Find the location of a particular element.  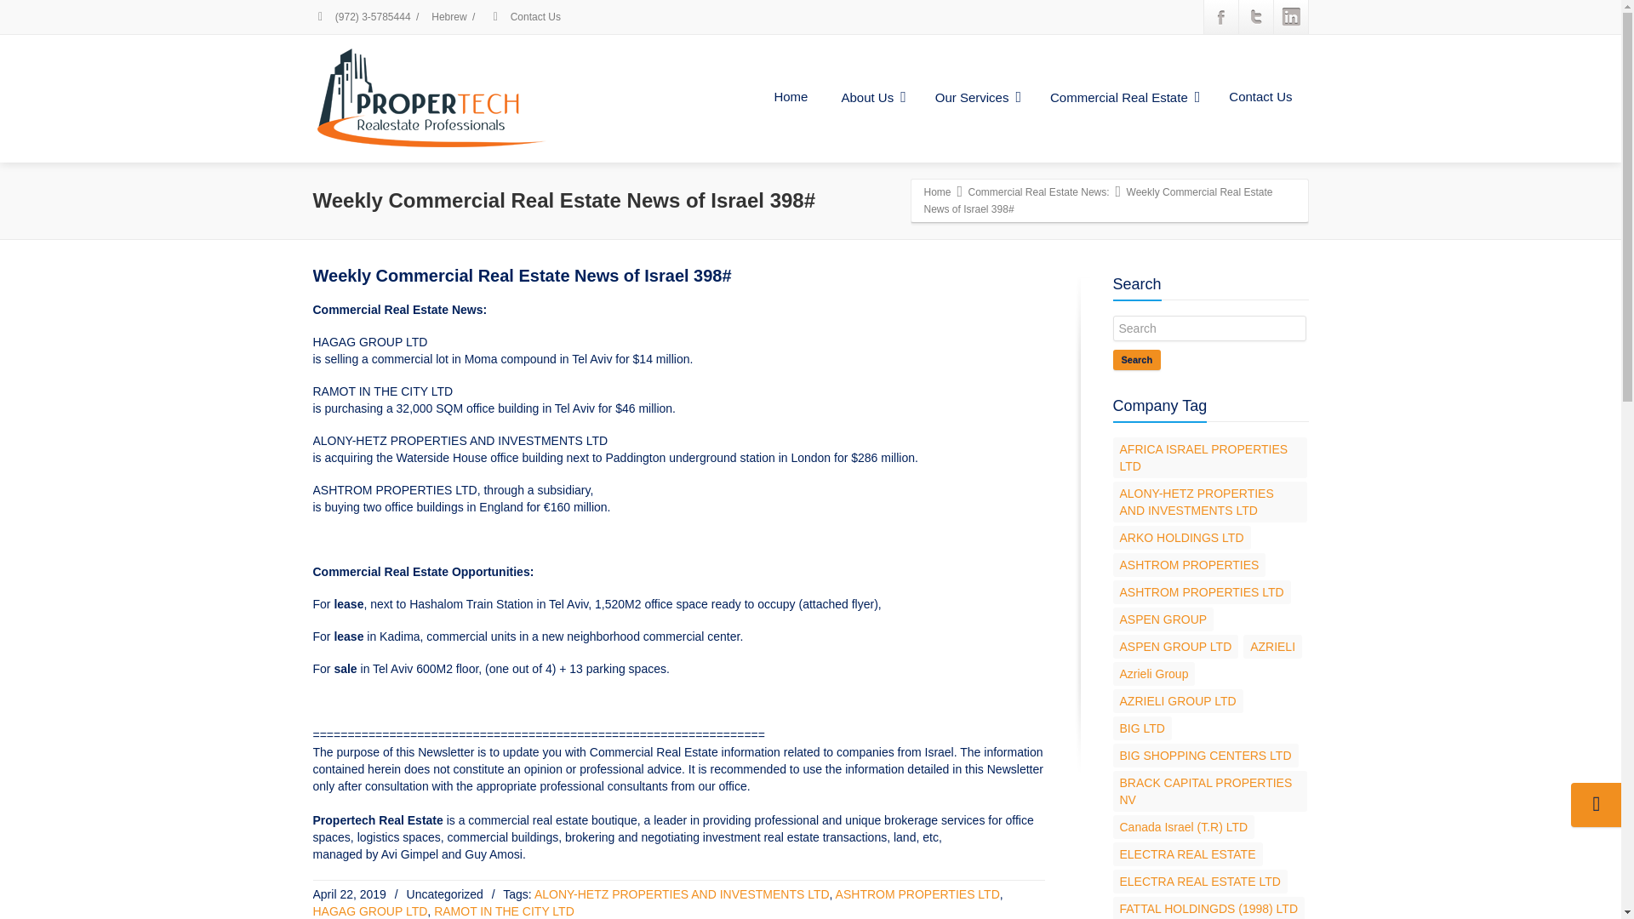

Facebook is located at coordinates (1220, 17).